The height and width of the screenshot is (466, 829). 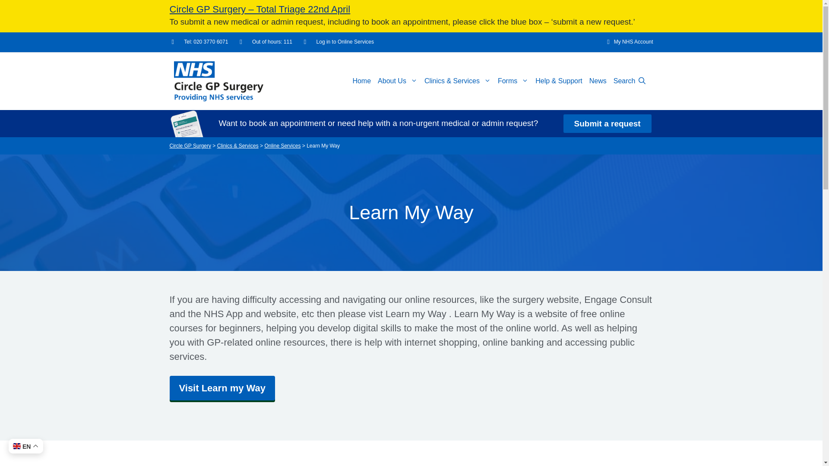 What do you see at coordinates (398, 81) in the screenshot?
I see `About Us` at bounding box center [398, 81].